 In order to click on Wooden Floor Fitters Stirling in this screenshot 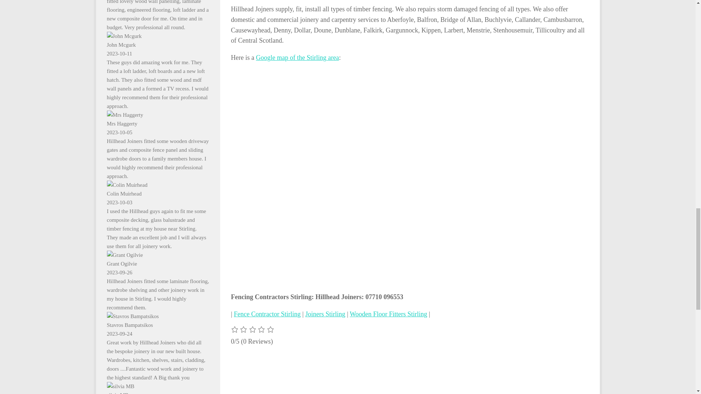, I will do `click(388, 314)`.